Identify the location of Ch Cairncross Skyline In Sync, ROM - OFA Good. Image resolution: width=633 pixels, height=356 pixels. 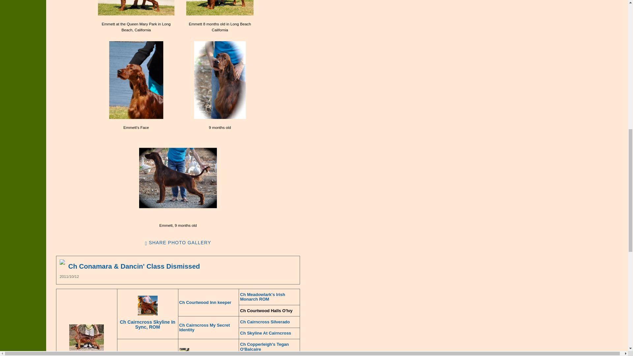
(208, 328).